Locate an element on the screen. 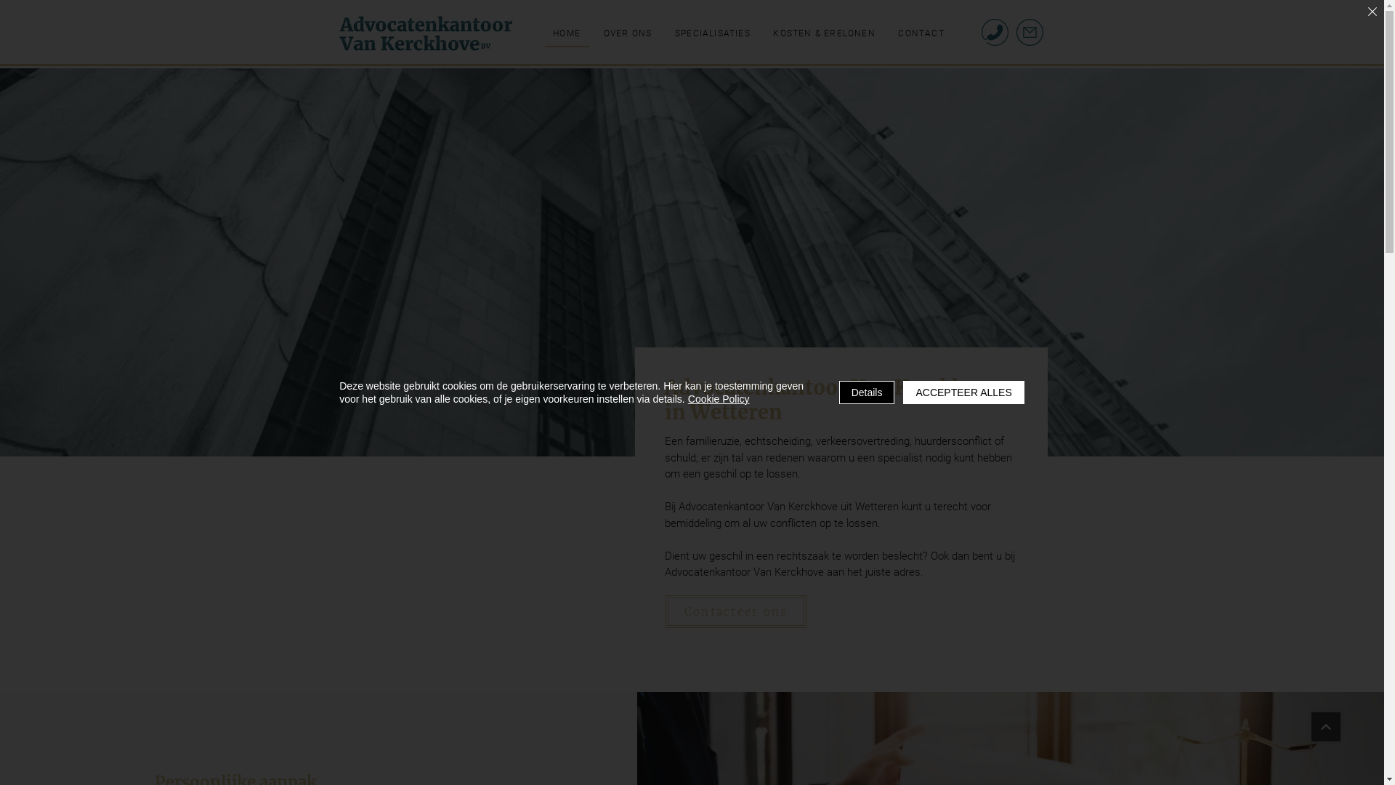 This screenshot has height=785, width=1395. HOME is located at coordinates (567, 34).